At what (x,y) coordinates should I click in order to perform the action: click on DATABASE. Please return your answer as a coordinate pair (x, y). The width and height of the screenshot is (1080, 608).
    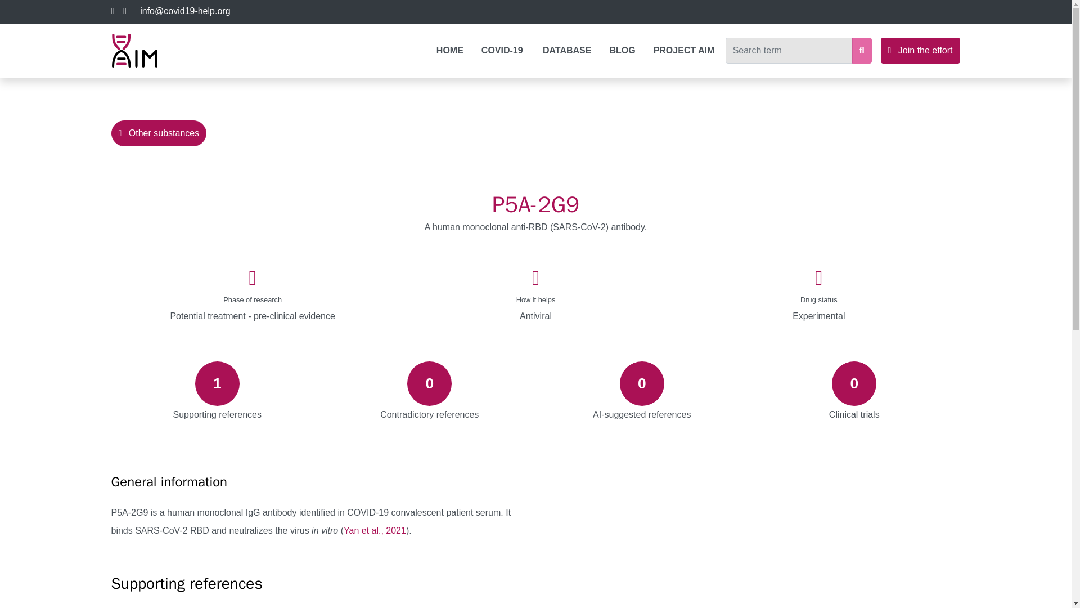
    Looking at the image, I should click on (567, 51).